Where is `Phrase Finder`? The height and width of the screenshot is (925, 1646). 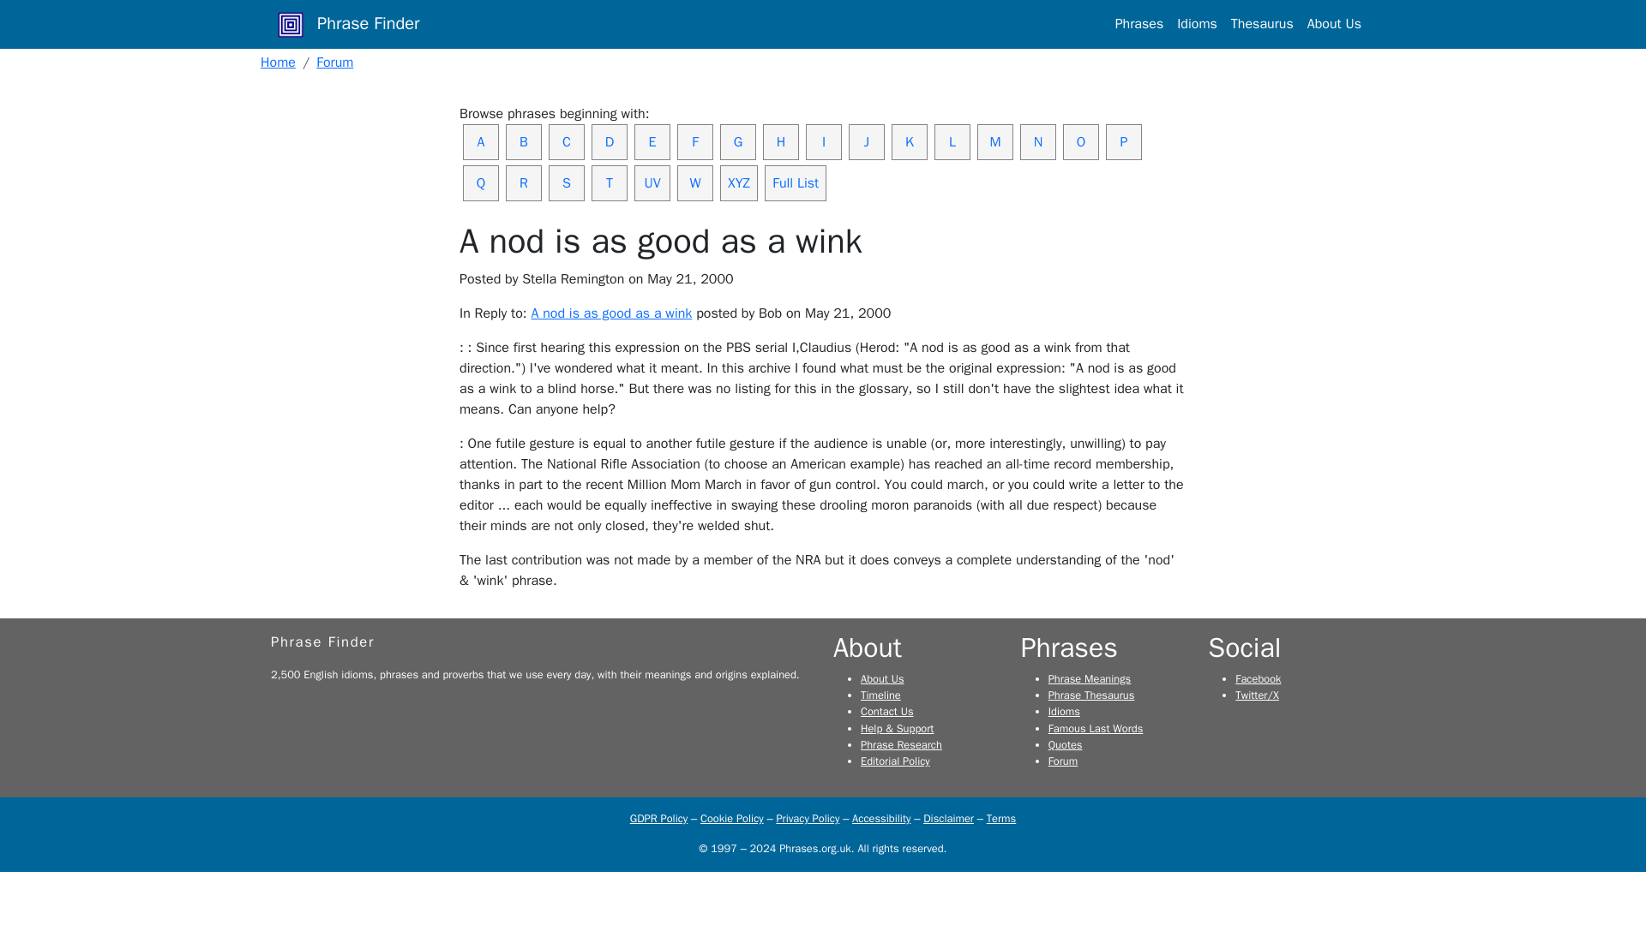 Phrase Finder is located at coordinates (322, 642).